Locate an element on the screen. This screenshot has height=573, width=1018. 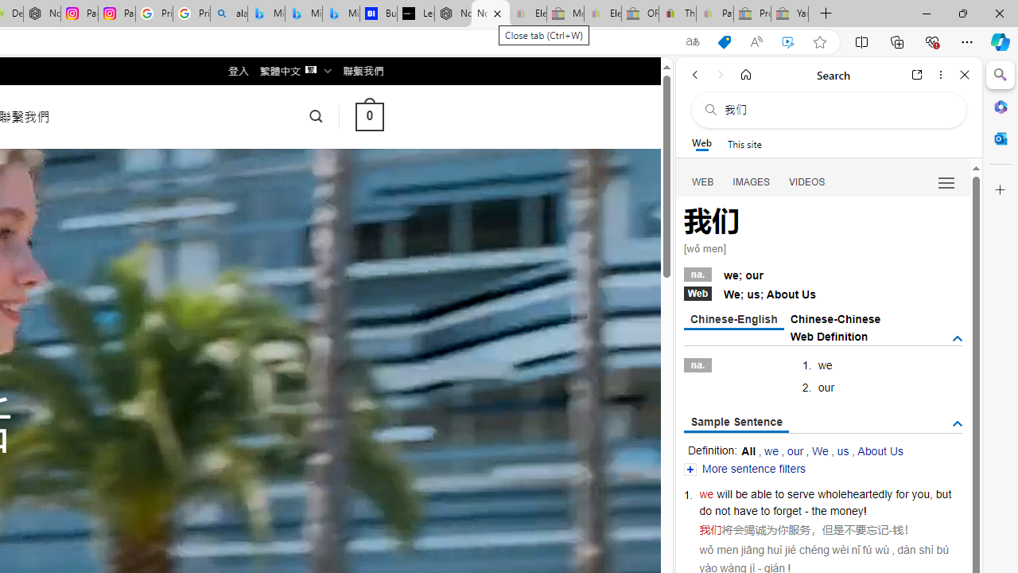
Microsoft Bing Travel - Flights from Hong Kong to Bangkok is located at coordinates (266, 14).